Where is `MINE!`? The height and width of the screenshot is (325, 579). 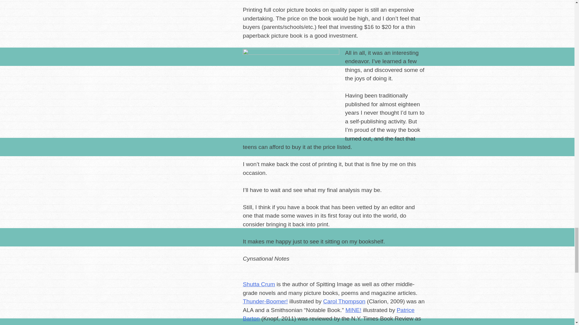 MINE! is located at coordinates (353, 310).